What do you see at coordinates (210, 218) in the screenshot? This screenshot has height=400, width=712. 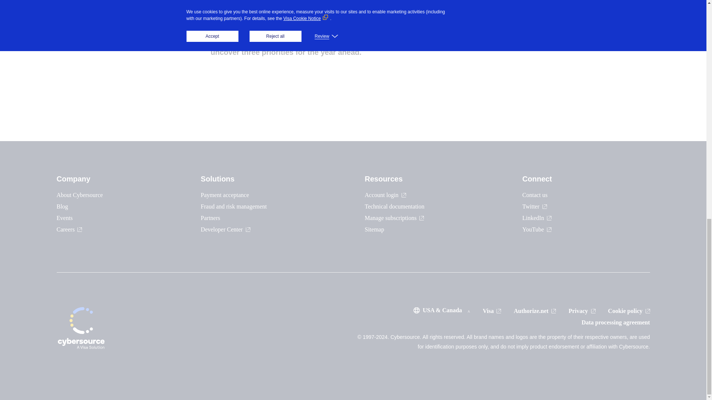 I see `Partners` at bounding box center [210, 218].